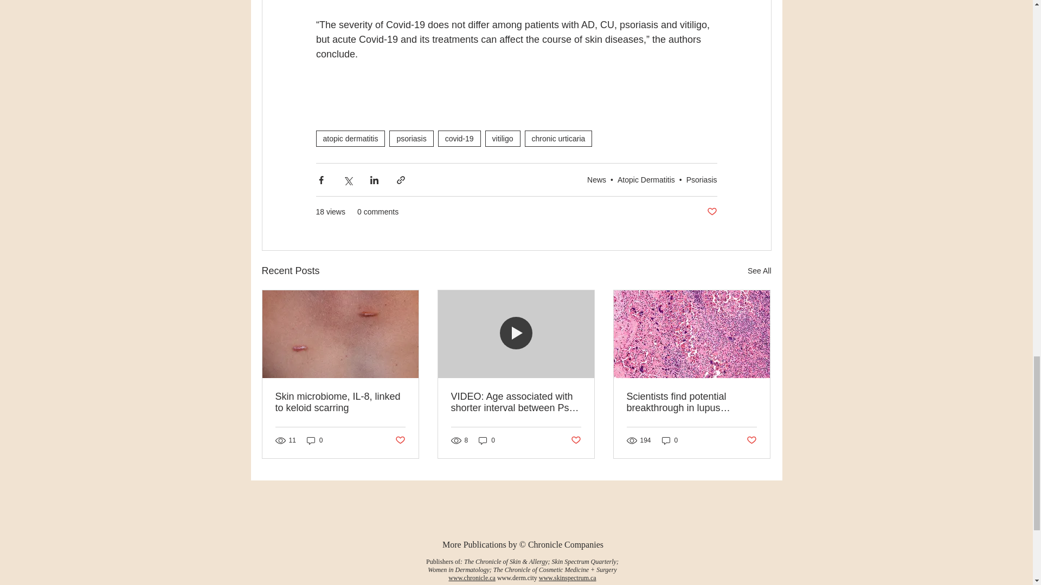 This screenshot has width=1041, height=585. Describe the element at coordinates (503, 139) in the screenshot. I see `vitiligo` at that location.